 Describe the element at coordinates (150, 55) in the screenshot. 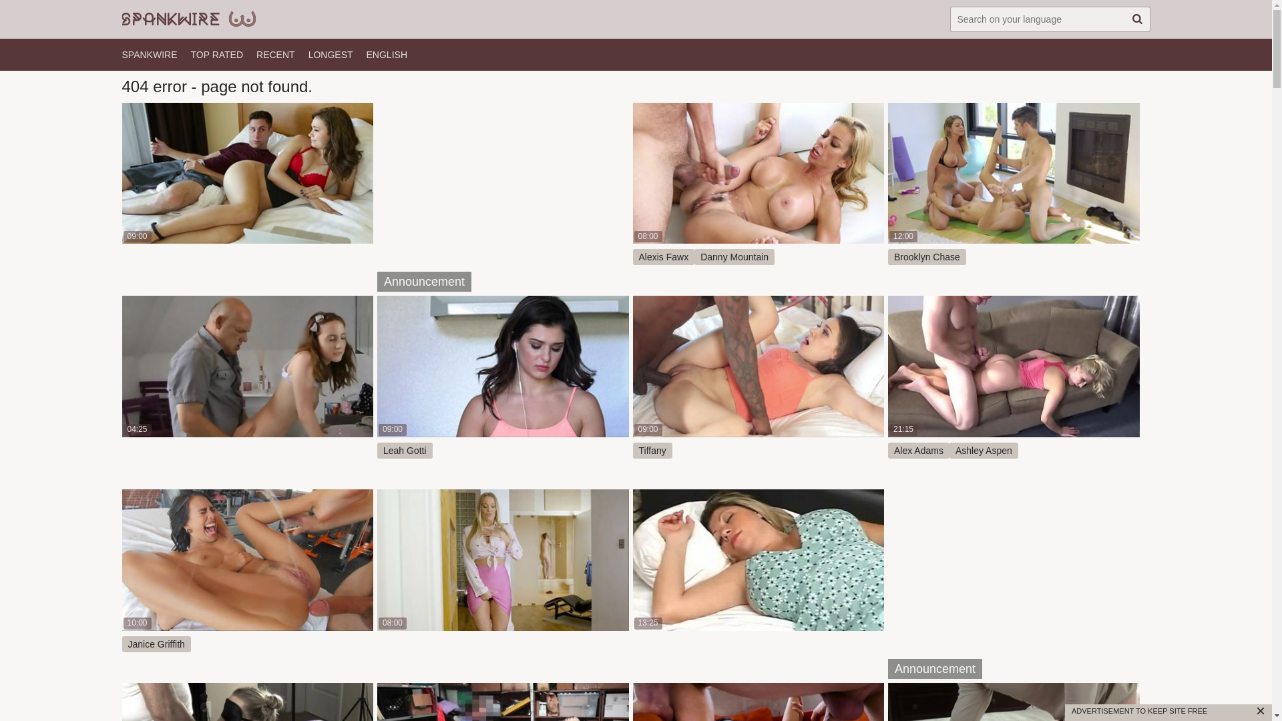

I see `SPANKWIRE` at that location.